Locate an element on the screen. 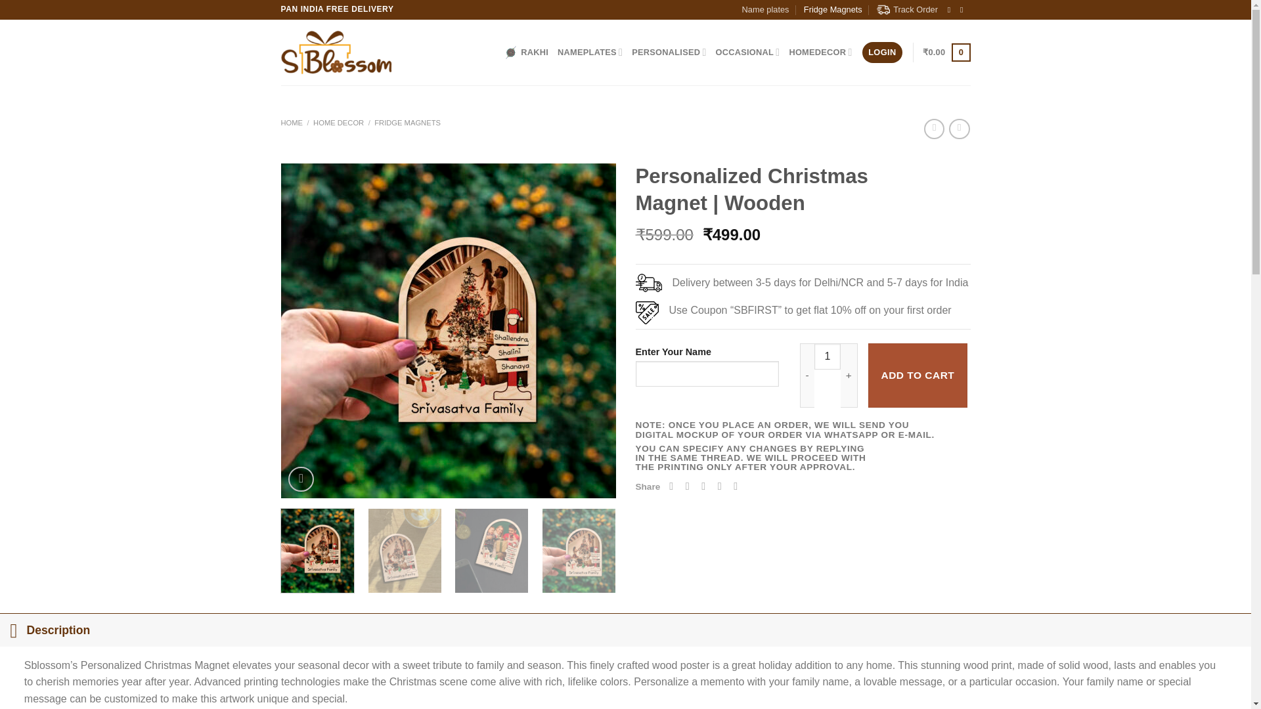  HOMEDECOR is located at coordinates (820, 53).